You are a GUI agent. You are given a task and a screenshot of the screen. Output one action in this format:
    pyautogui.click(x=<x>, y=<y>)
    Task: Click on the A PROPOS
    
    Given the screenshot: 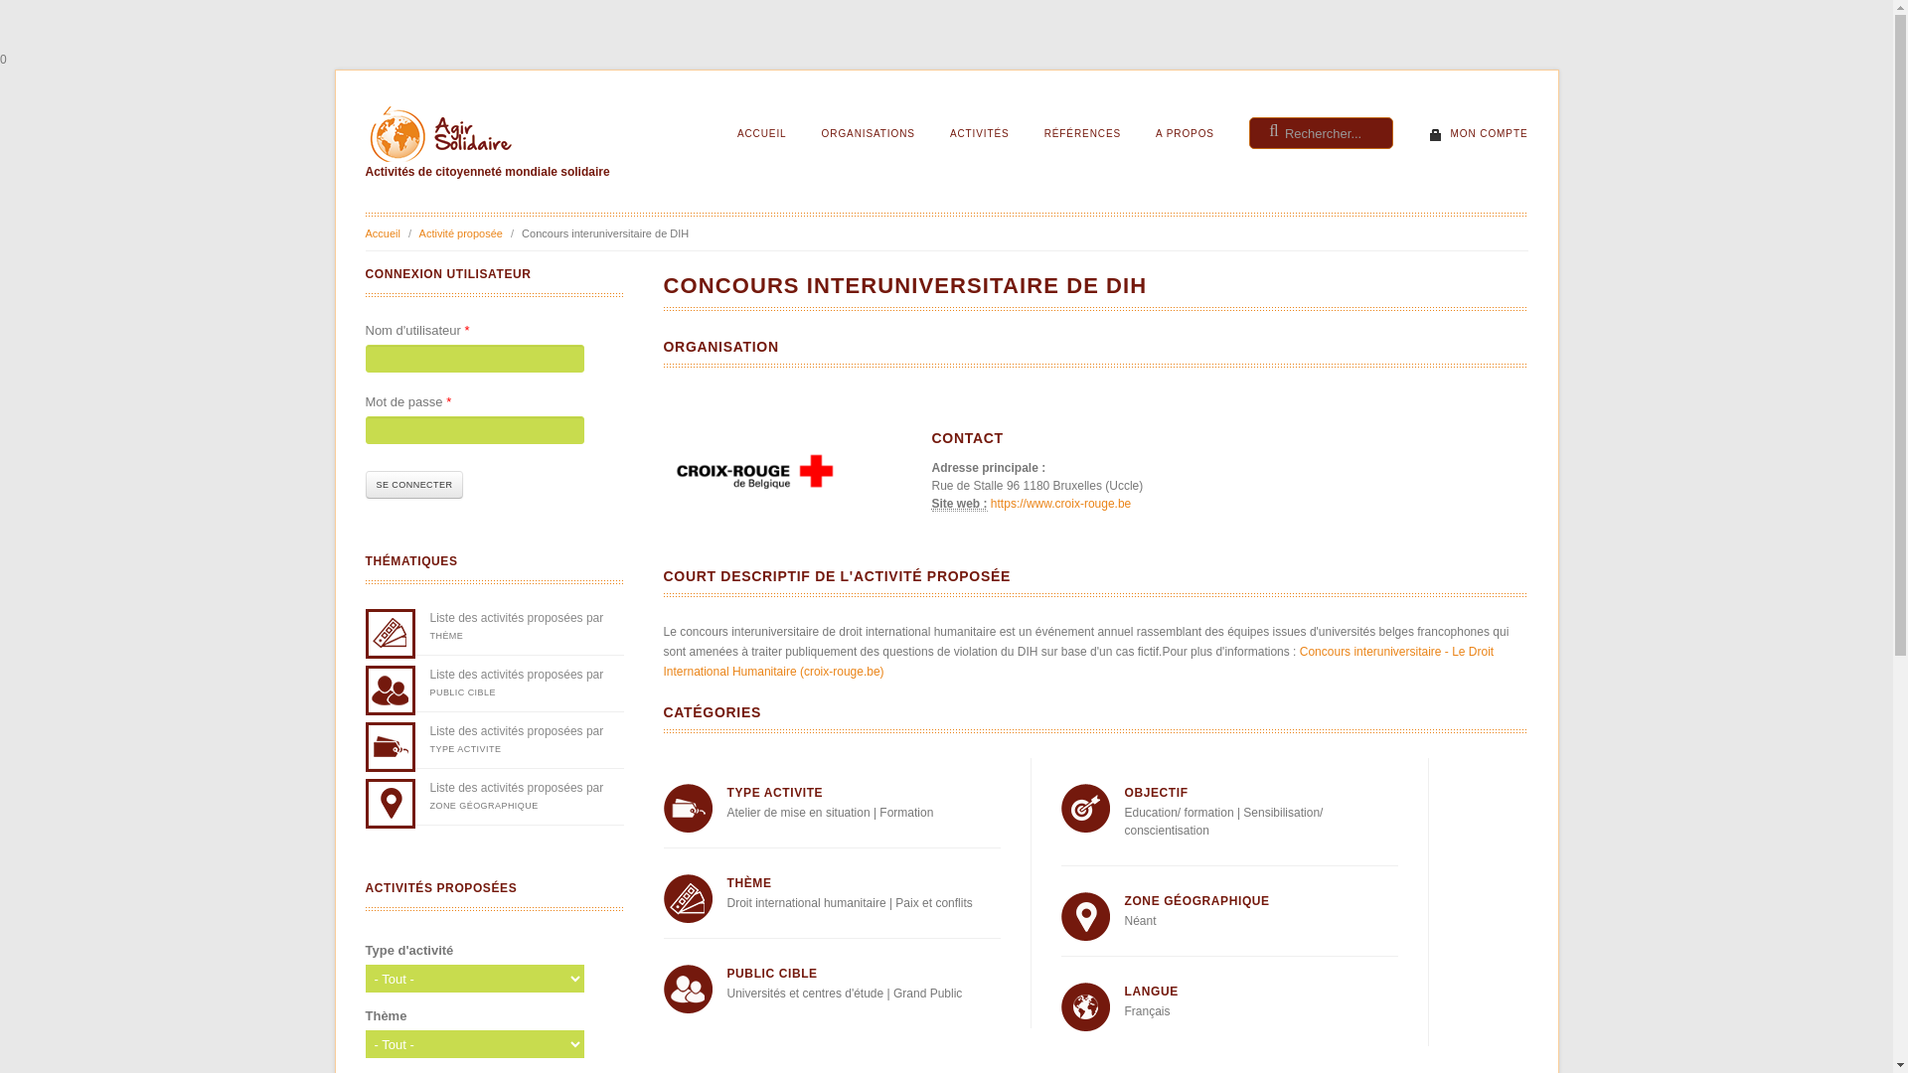 What is the action you would take?
    pyautogui.click(x=1185, y=134)
    